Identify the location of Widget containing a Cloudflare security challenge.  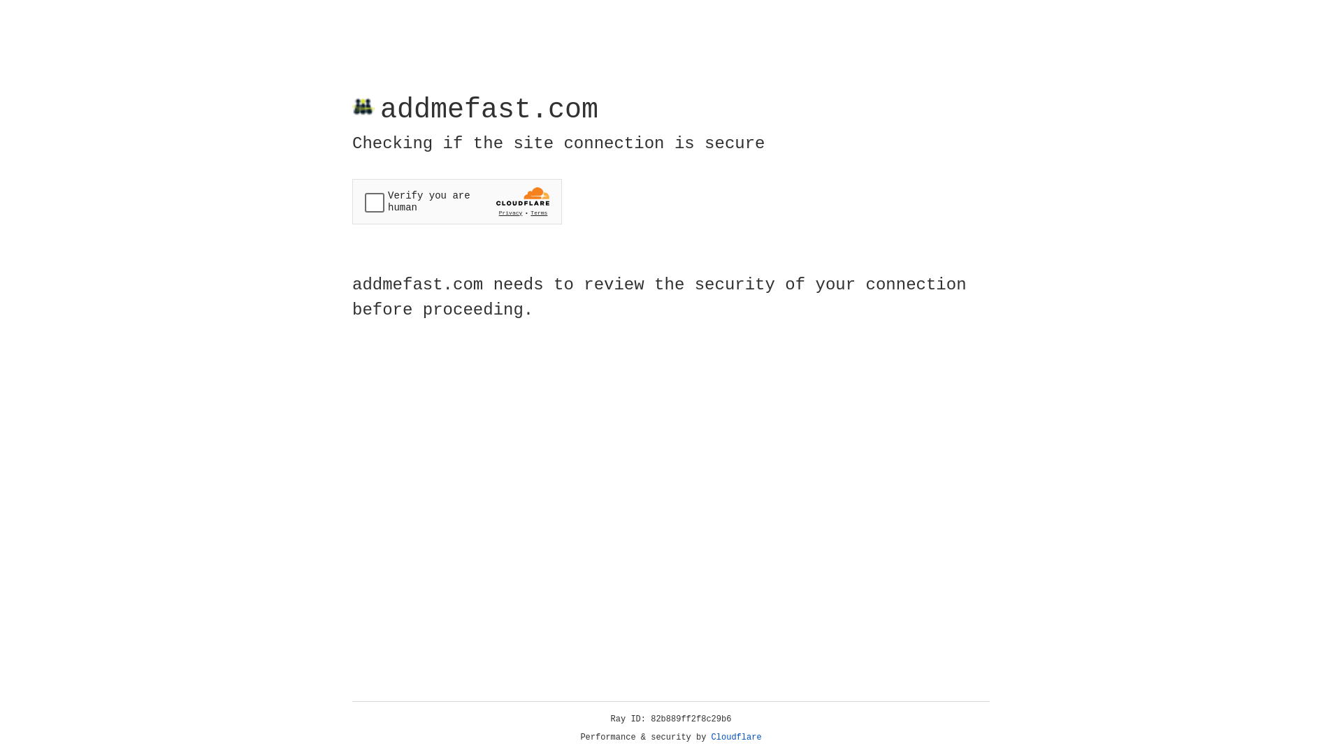
(457, 201).